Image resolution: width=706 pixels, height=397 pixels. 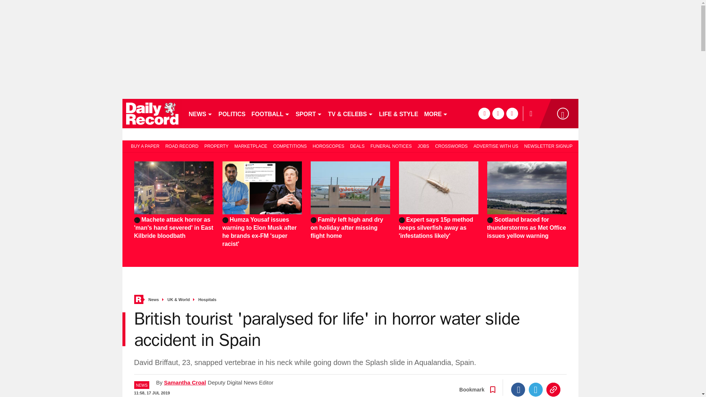 I want to click on Facebook, so click(x=518, y=390).